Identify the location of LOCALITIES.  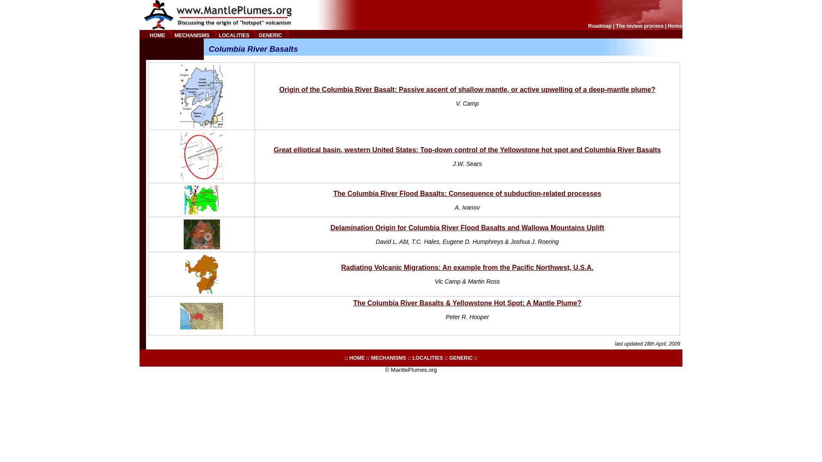
(234, 35).